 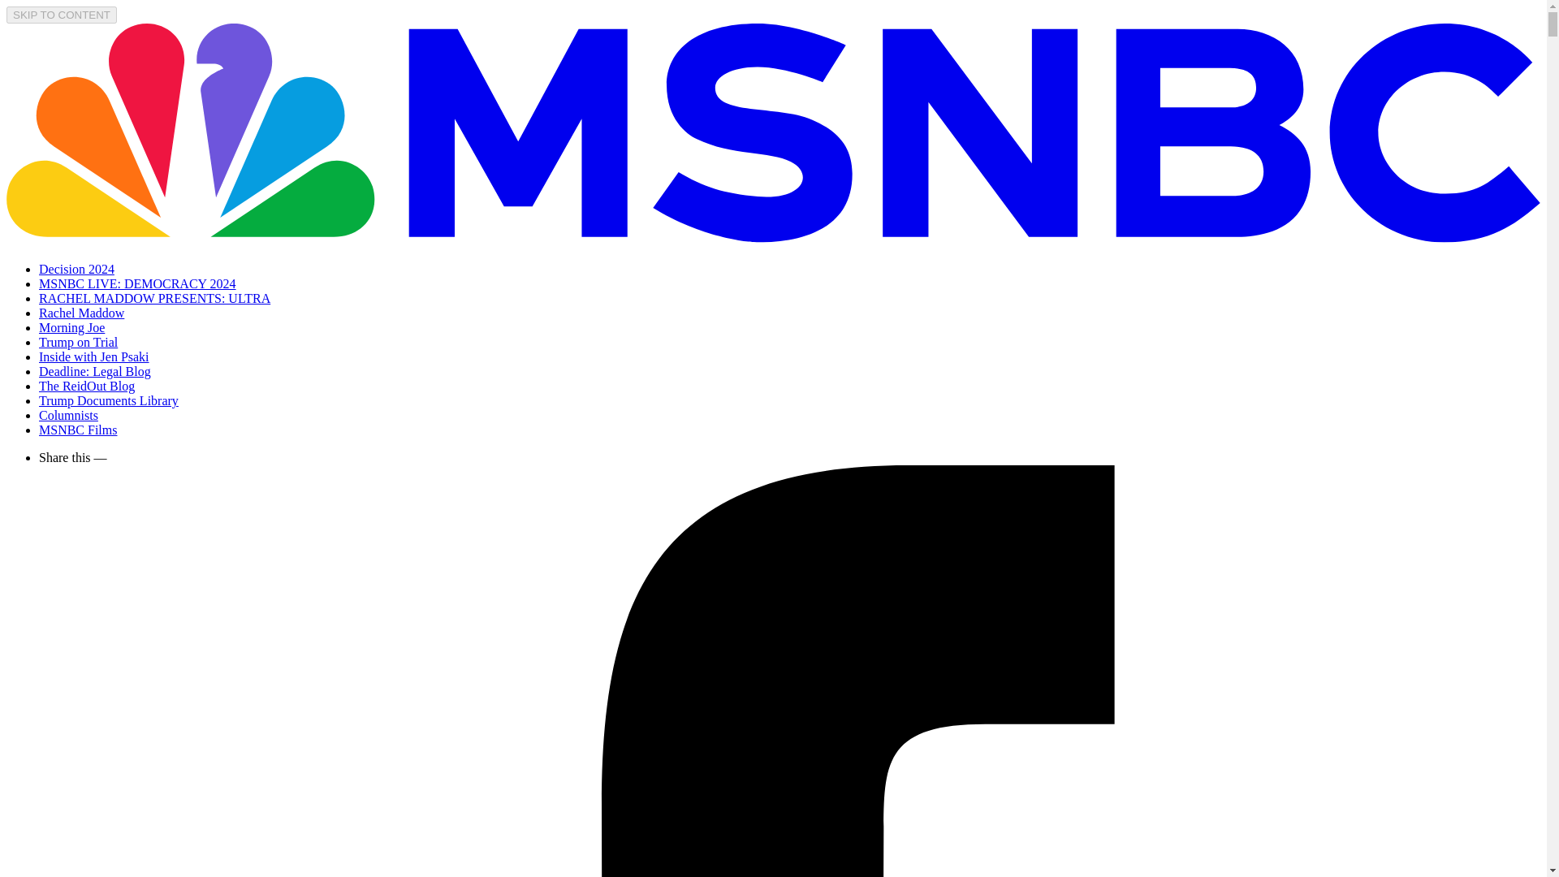 What do you see at coordinates (68, 415) in the screenshot?
I see `Columnists` at bounding box center [68, 415].